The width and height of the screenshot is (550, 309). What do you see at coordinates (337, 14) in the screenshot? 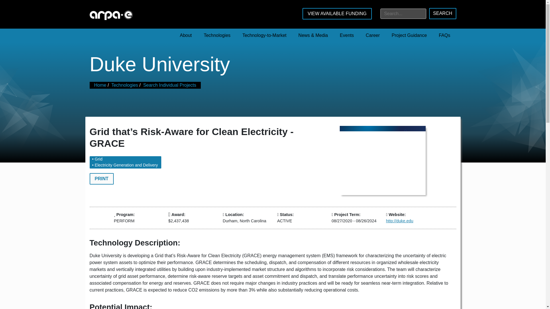
I see `VIEW AVAILABLE FUNDING` at bounding box center [337, 14].